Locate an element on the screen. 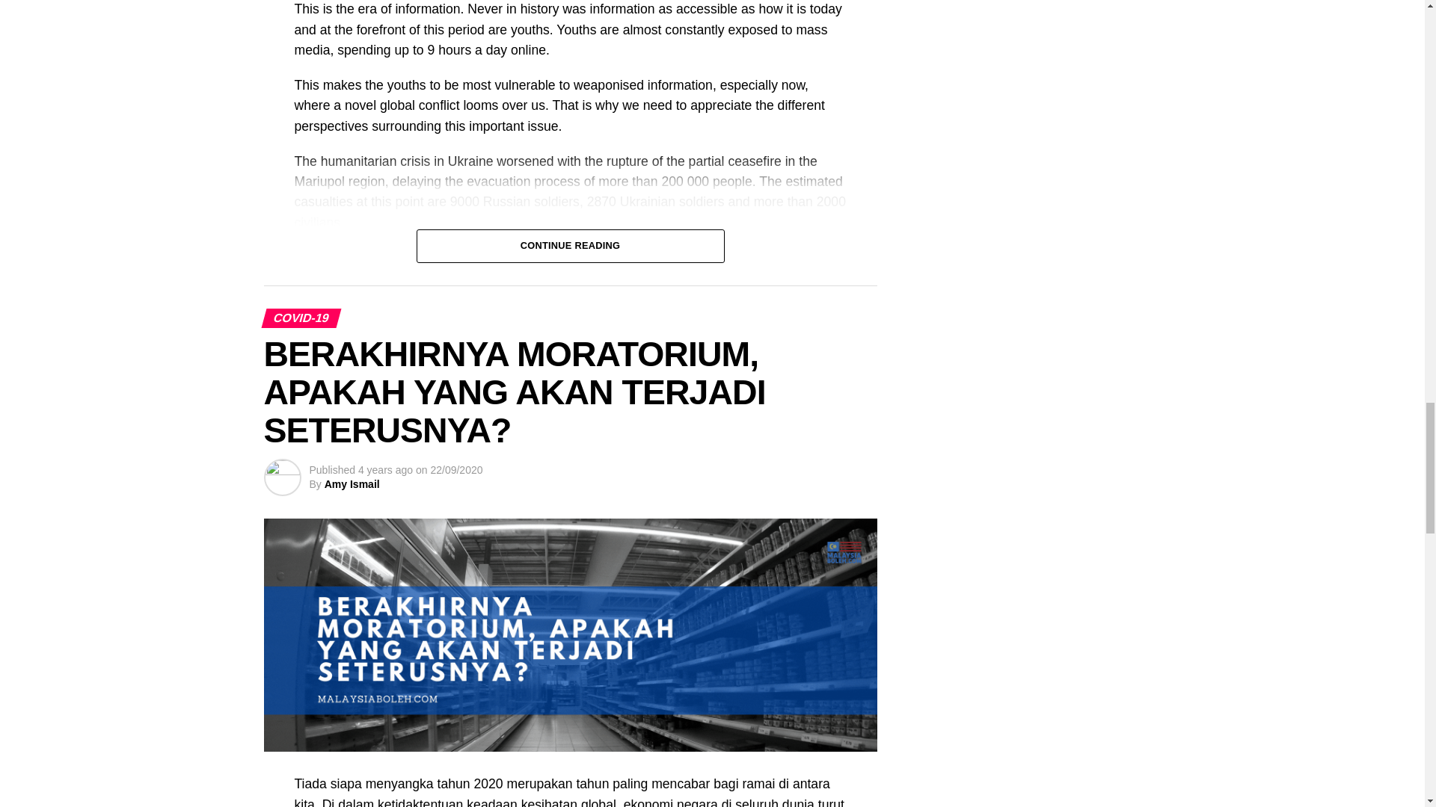 The height and width of the screenshot is (807, 1436). CONTINUE READING is located at coordinates (570, 244).